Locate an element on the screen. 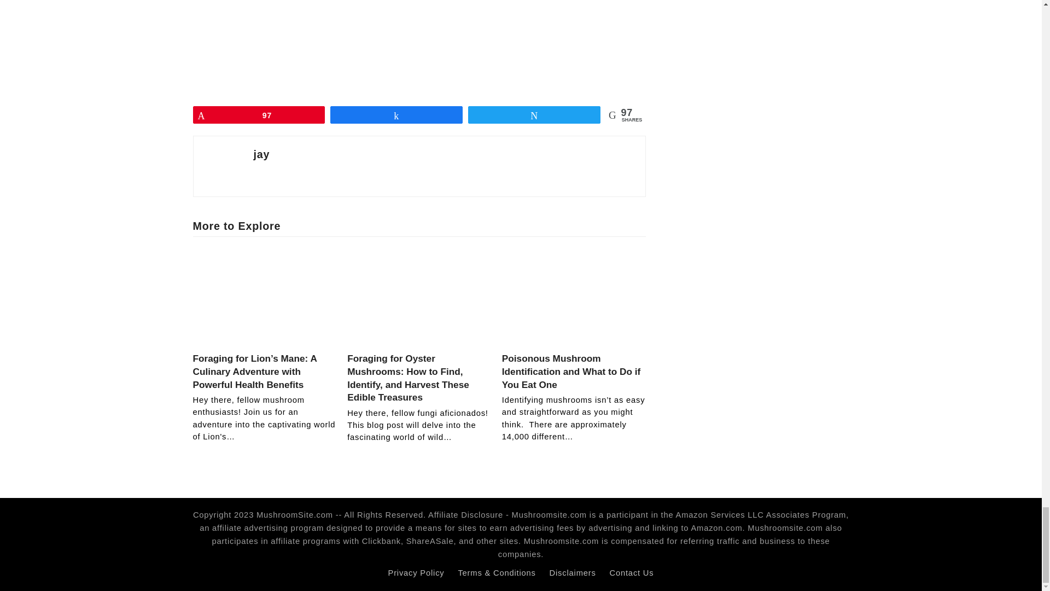 This screenshot has width=1050, height=591. jay is located at coordinates (261, 154).